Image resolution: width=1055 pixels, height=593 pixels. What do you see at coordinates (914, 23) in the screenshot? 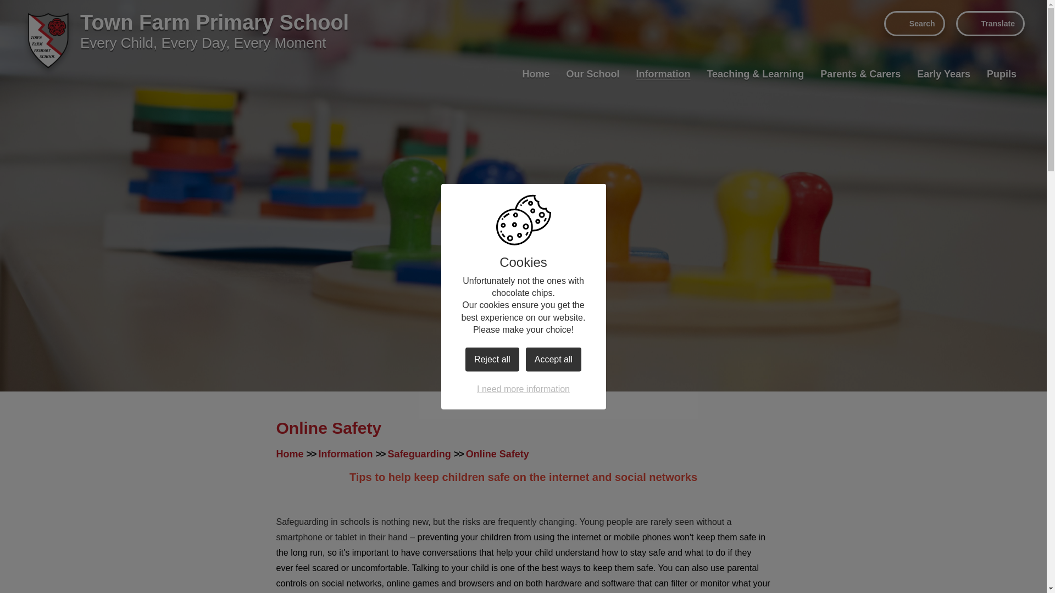
I see `Search` at bounding box center [914, 23].